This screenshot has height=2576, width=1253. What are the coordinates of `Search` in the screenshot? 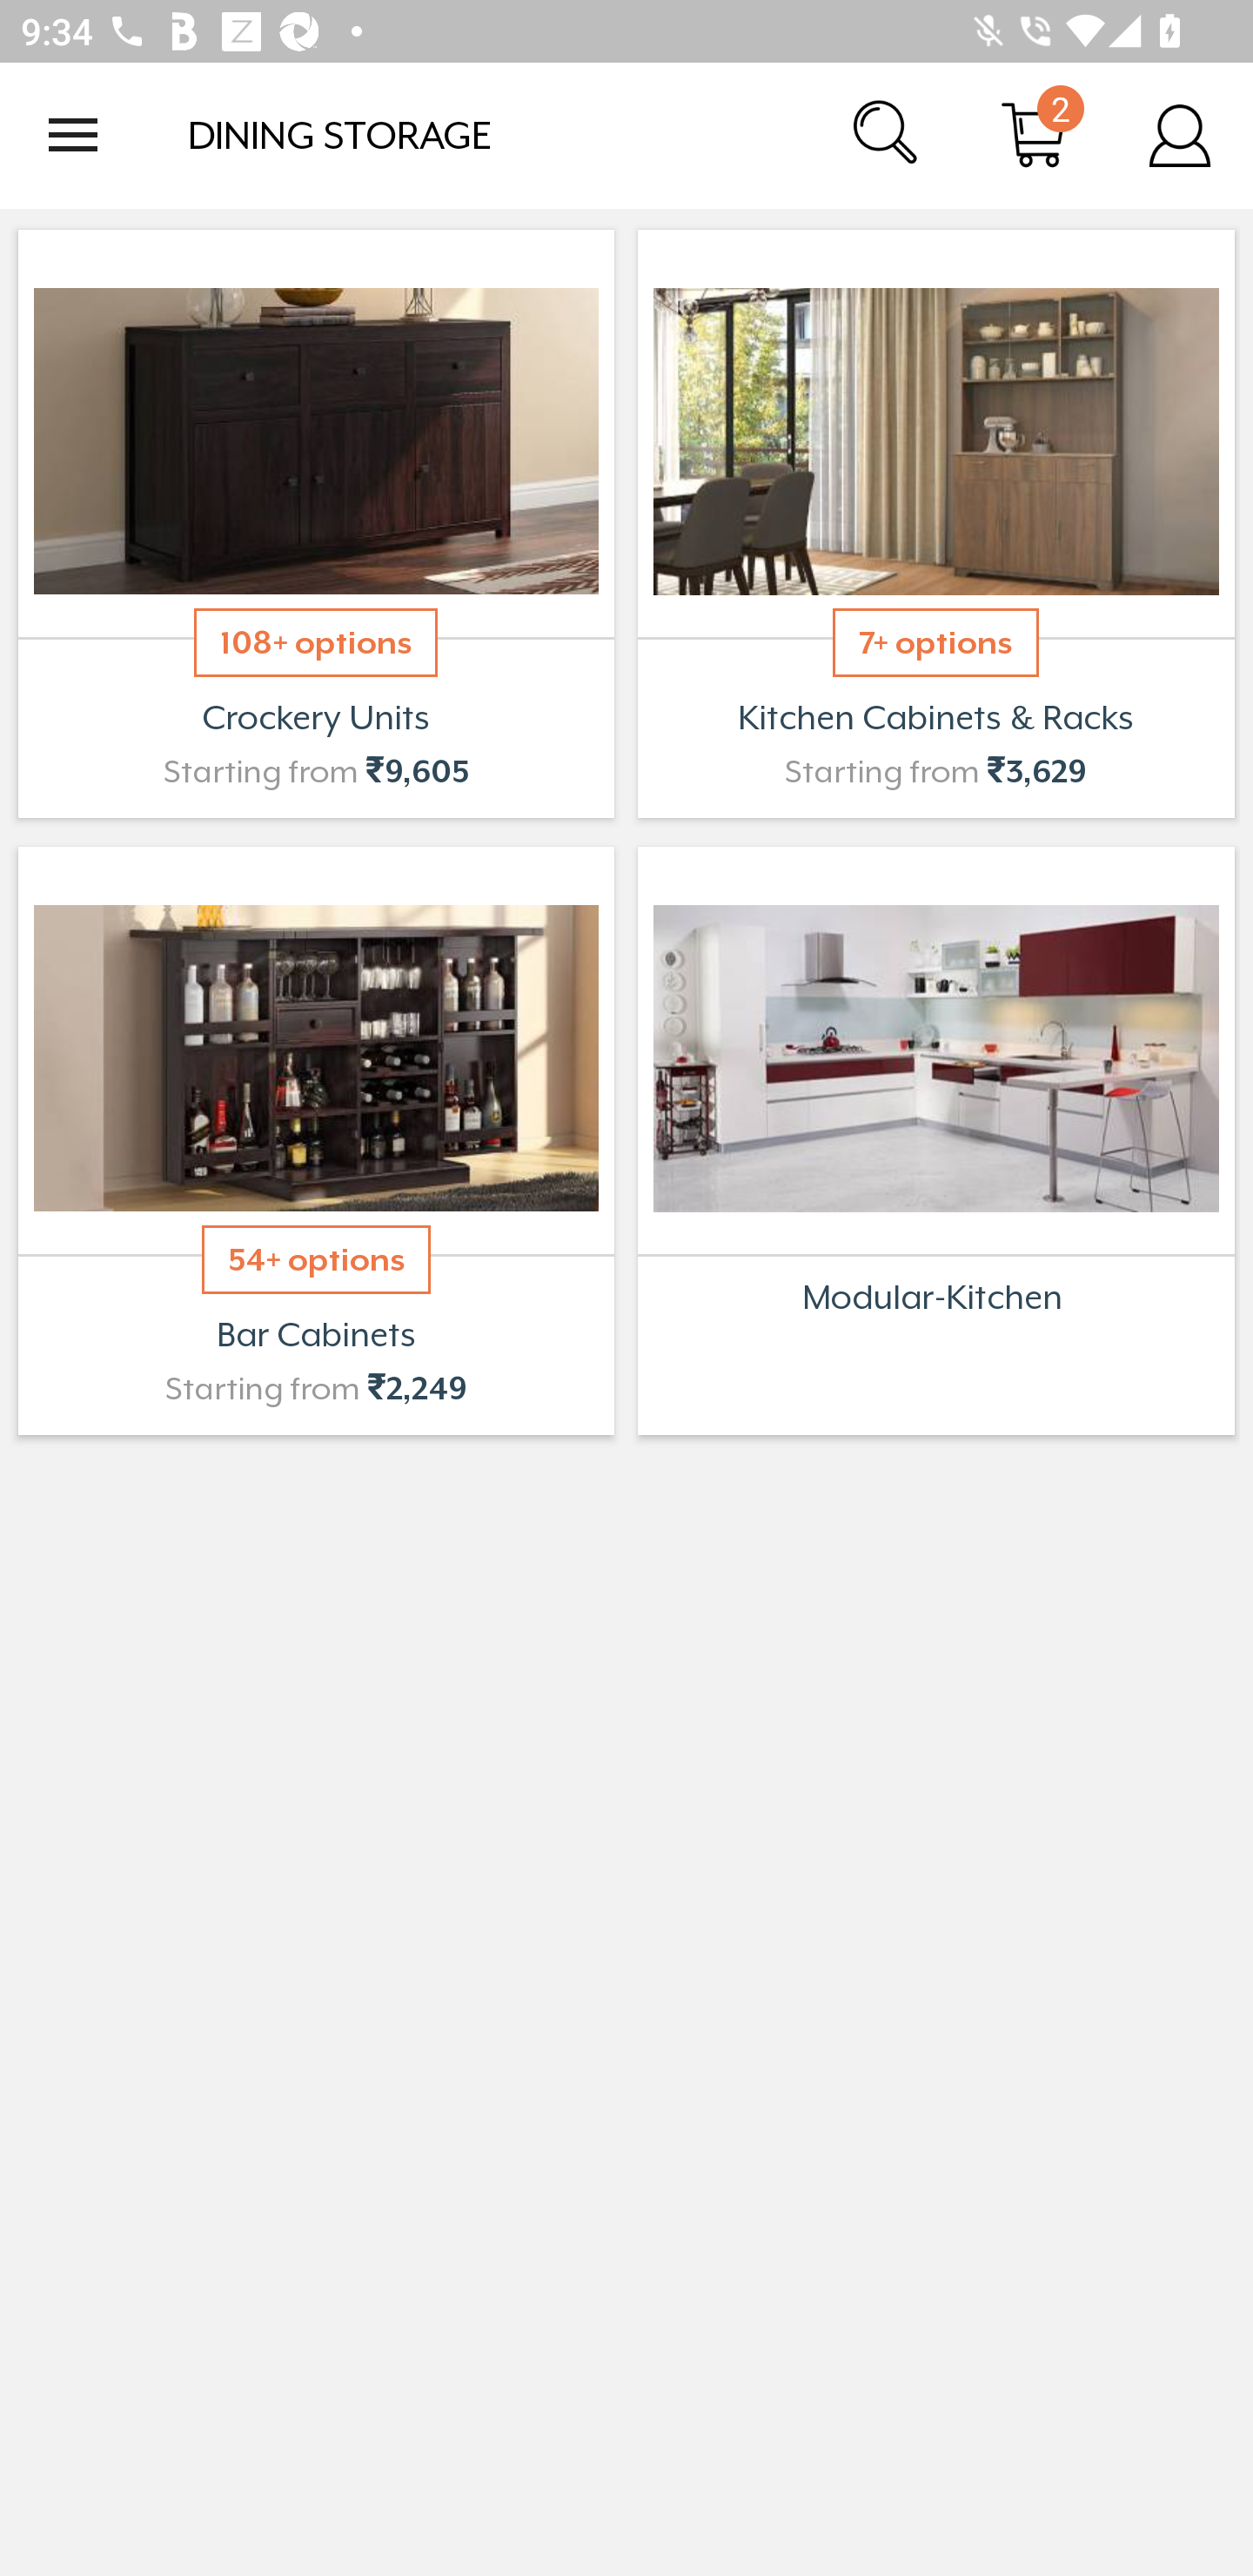 It's located at (888, 134).